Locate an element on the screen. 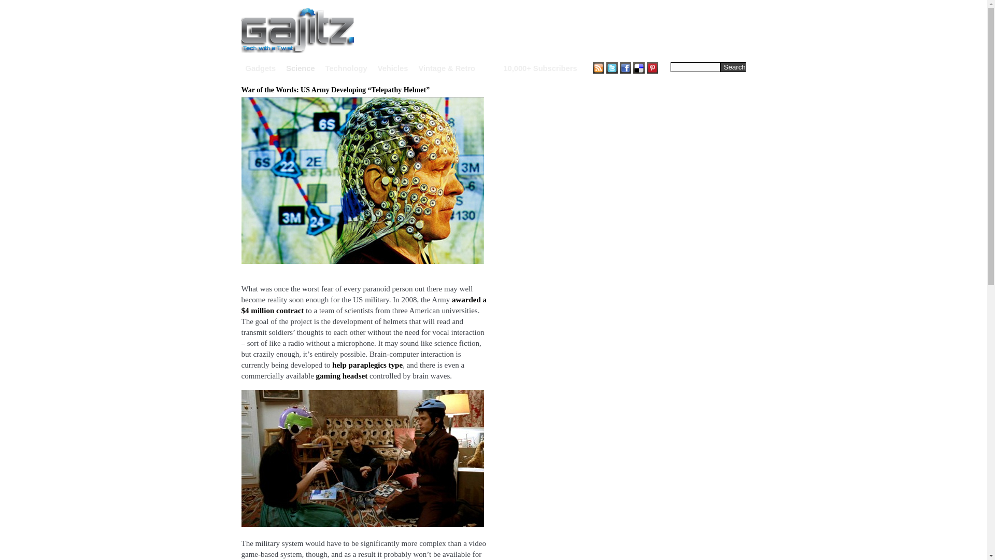  Science is located at coordinates (300, 68).